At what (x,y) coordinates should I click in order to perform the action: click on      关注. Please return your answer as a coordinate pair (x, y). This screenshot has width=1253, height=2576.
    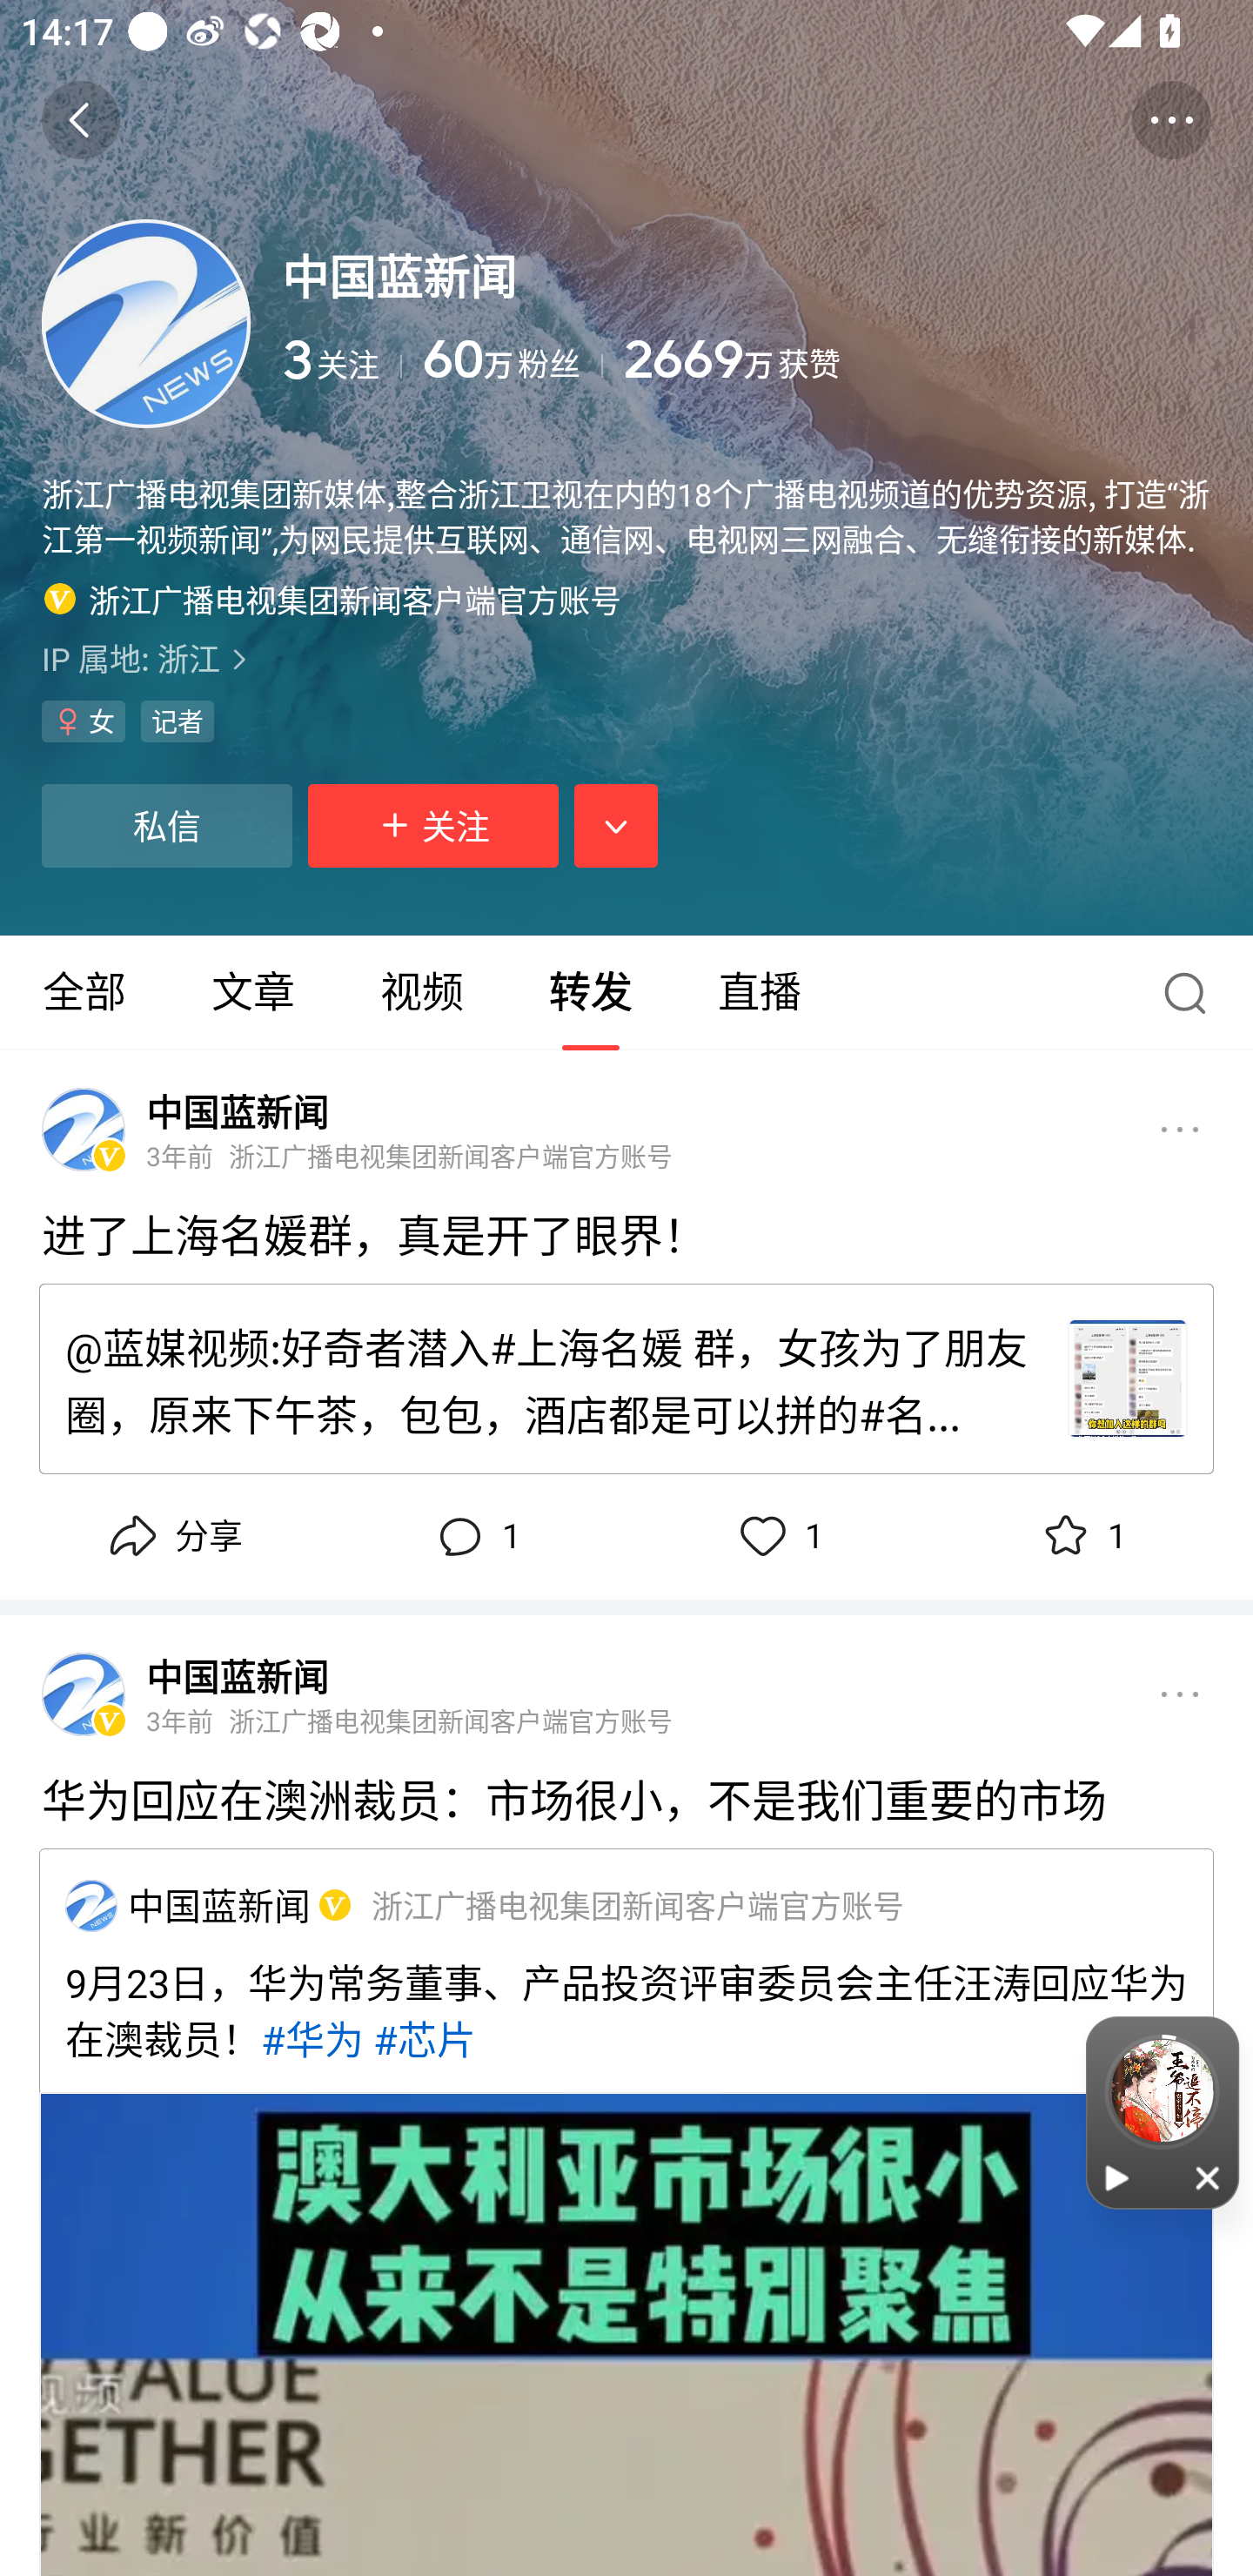
    Looking at the image, I should click on (433, 825).